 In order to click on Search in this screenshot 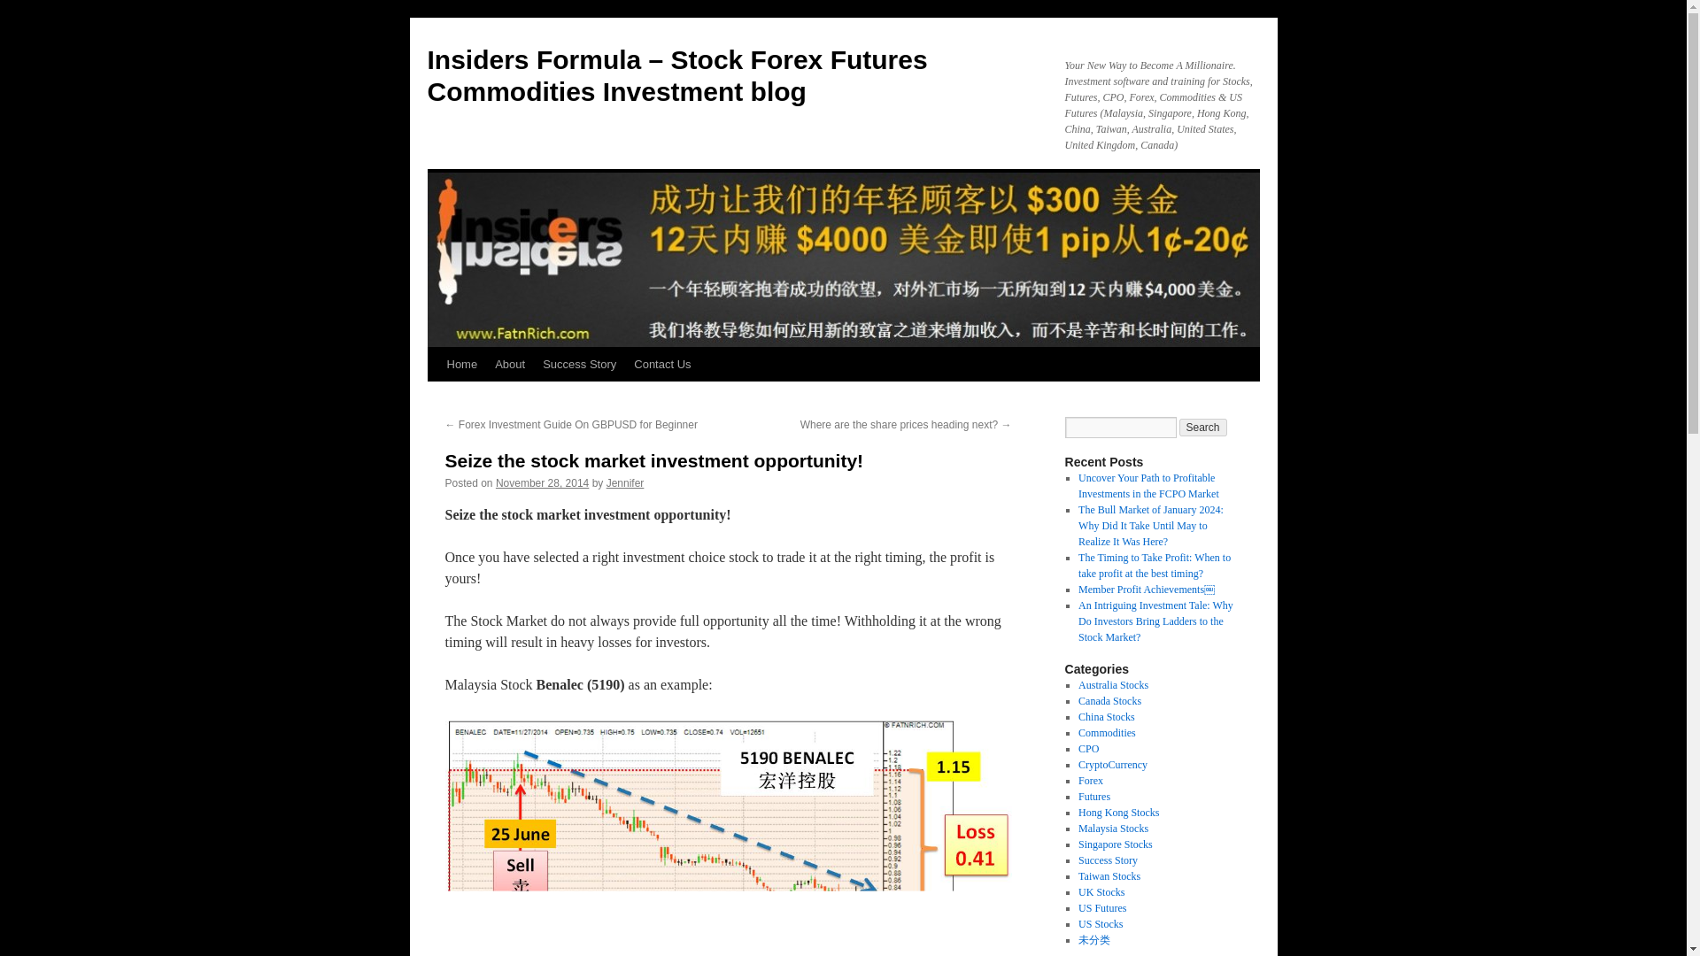, I will do `click(1203, 427)`.